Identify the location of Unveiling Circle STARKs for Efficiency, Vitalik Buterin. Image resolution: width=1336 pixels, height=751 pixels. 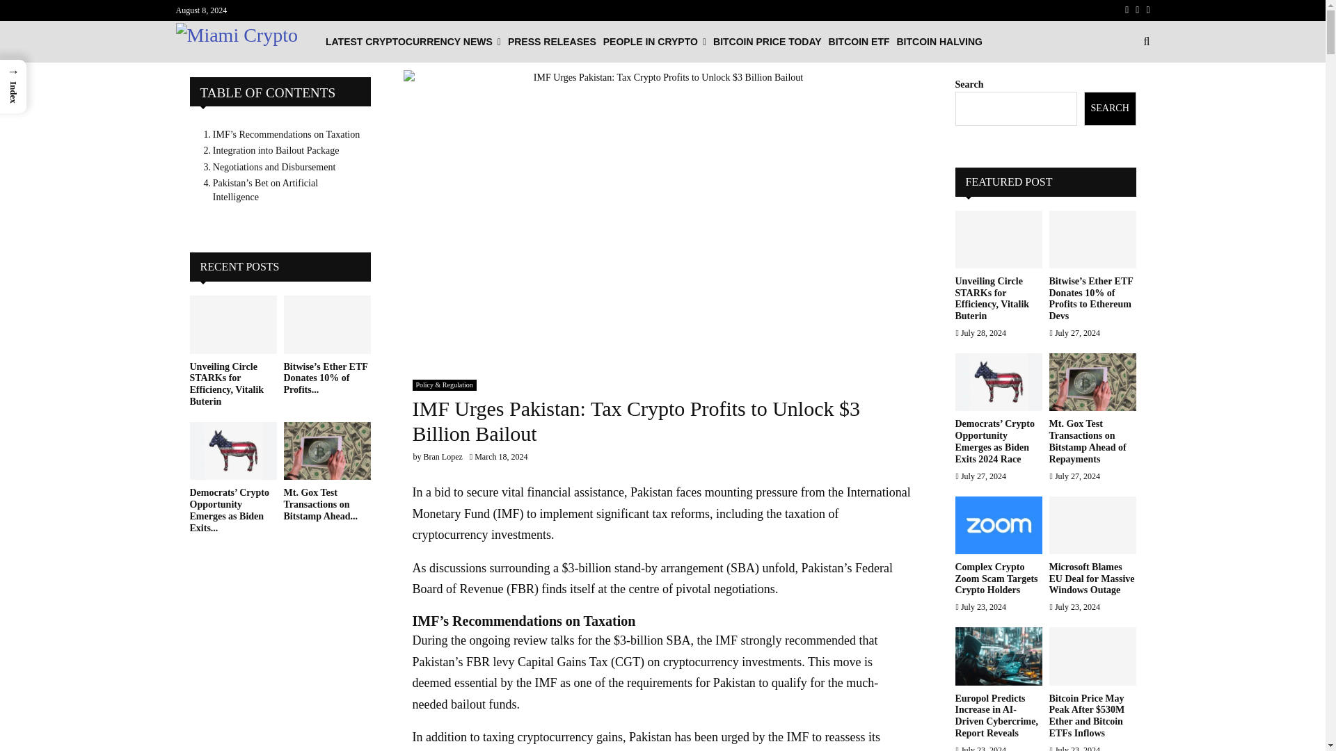
(232, 324).